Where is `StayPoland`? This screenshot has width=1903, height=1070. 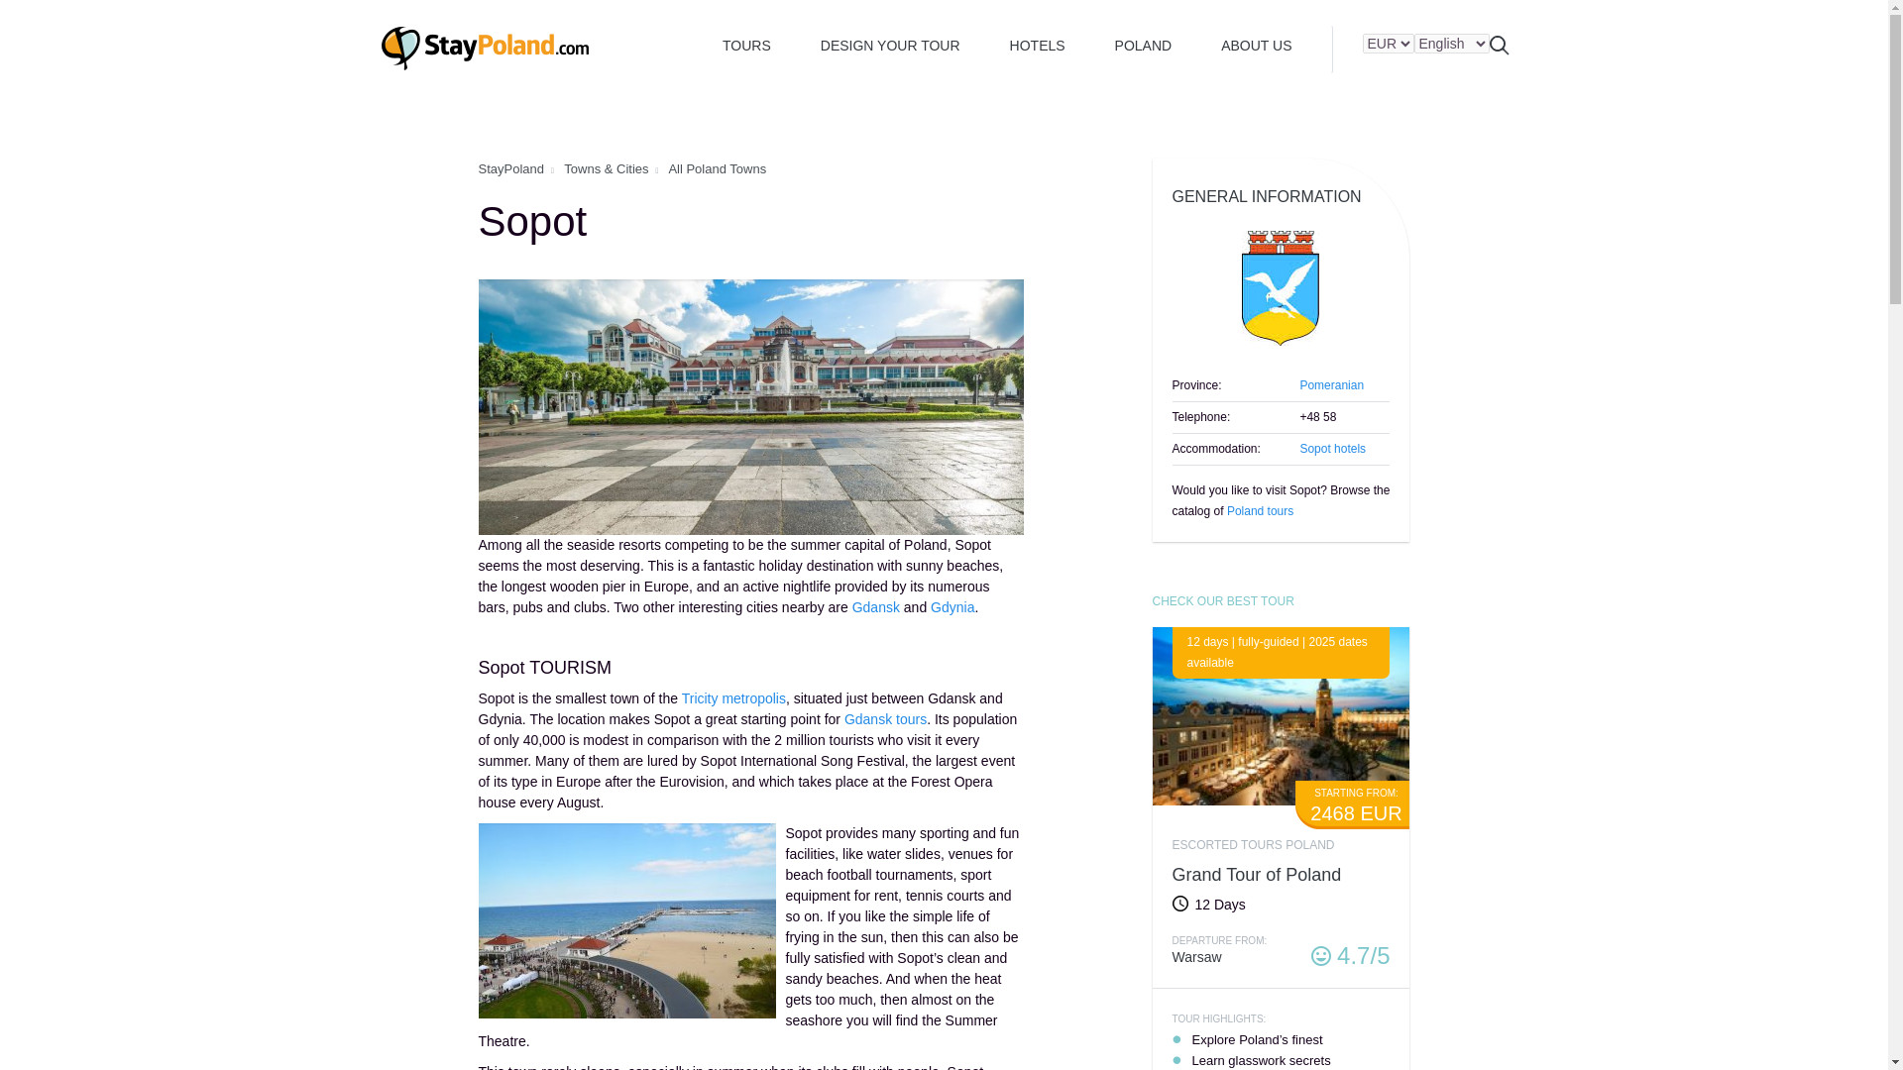 StayPoland is located at coordinates (510, 168).